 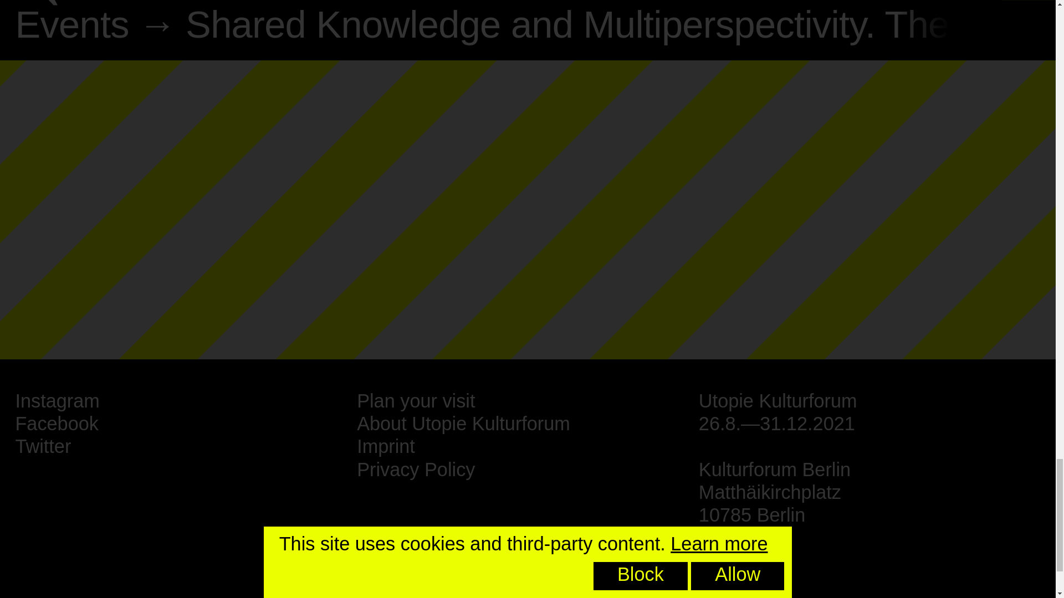 I want to click on Imprint, so click(x=386, y=446).